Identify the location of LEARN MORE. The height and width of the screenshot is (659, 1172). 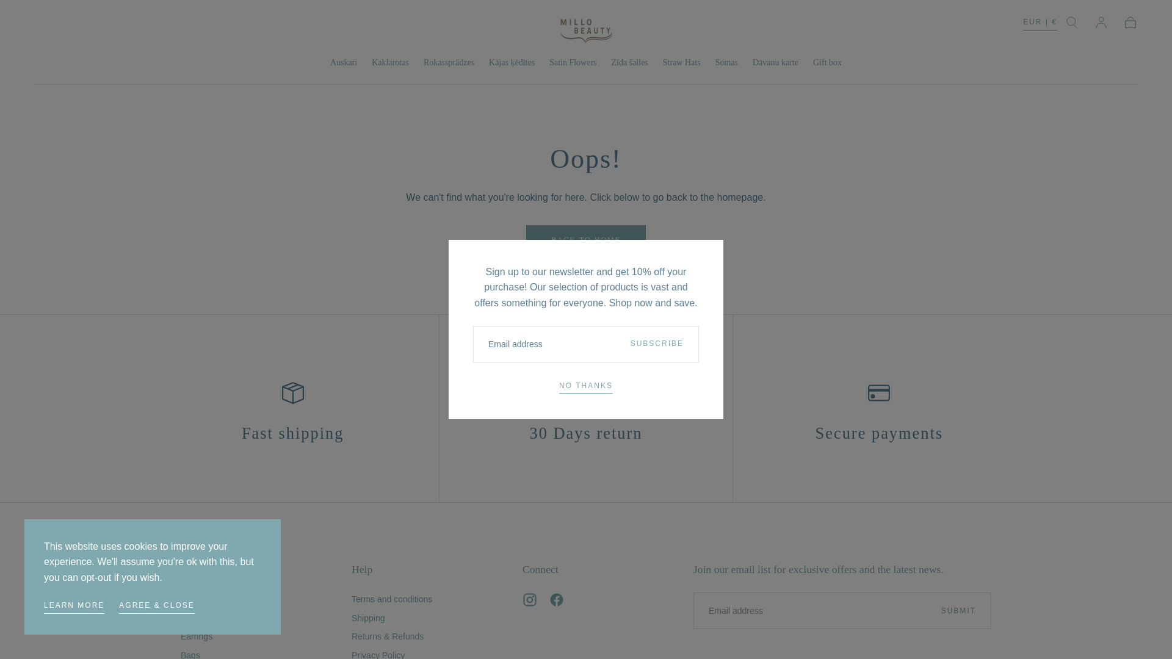
(74, 607).